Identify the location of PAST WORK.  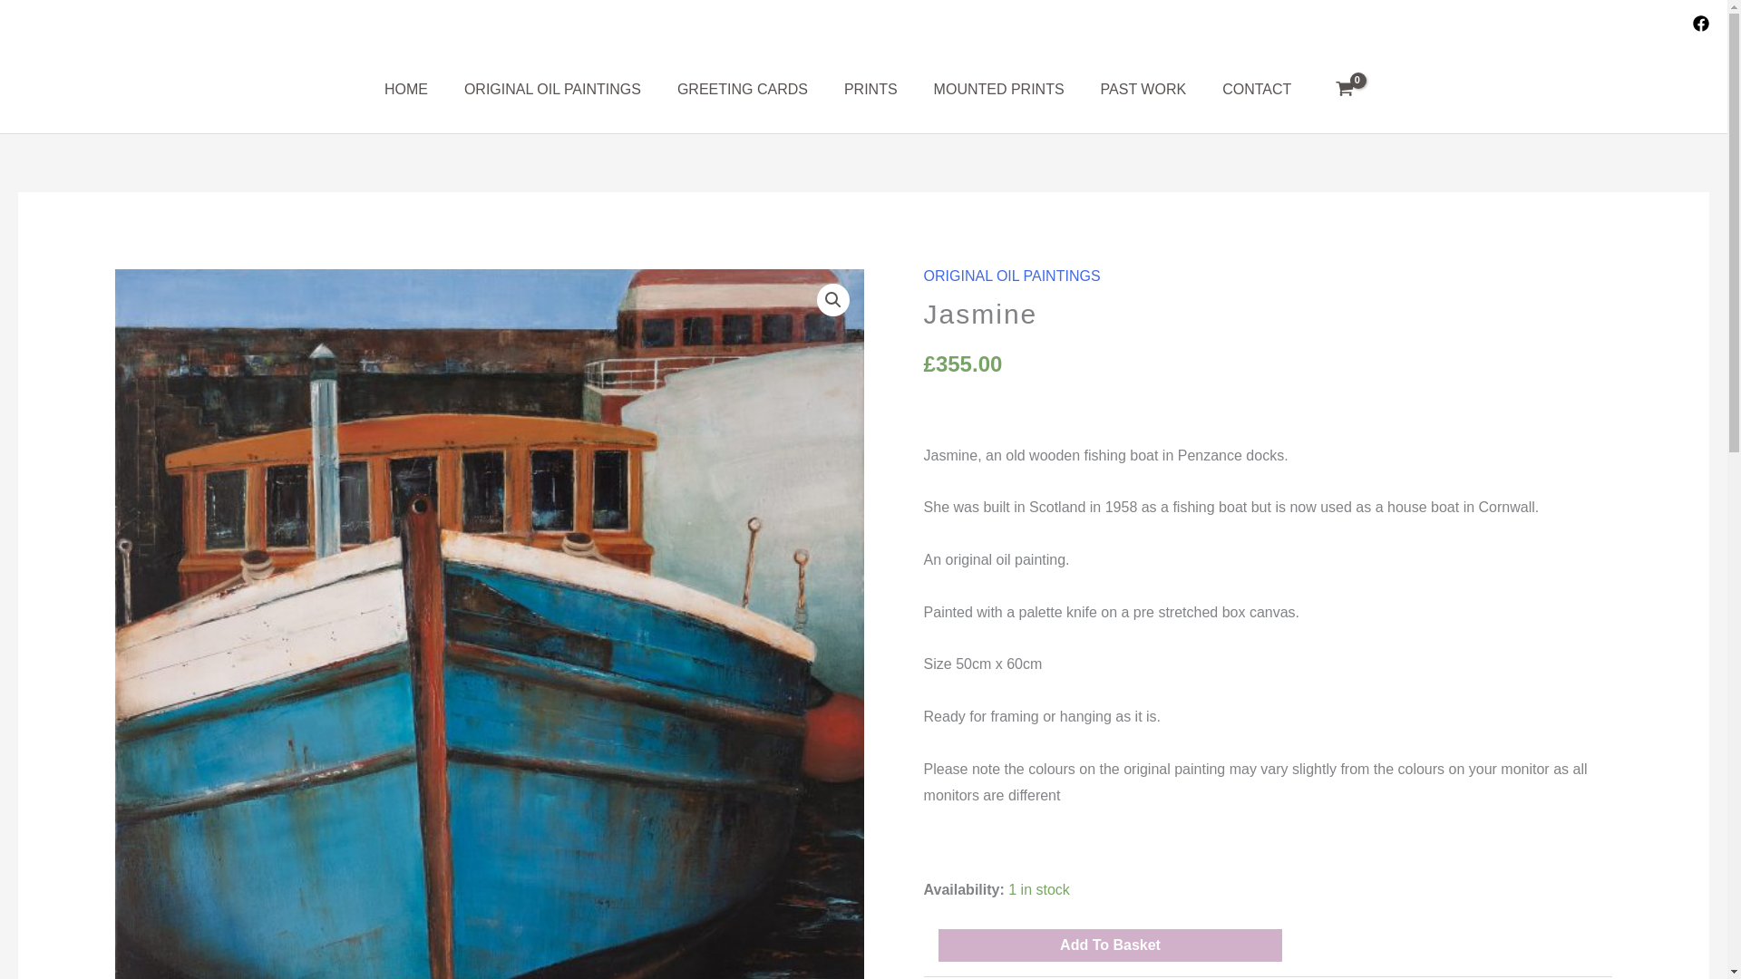
(1143, 89).